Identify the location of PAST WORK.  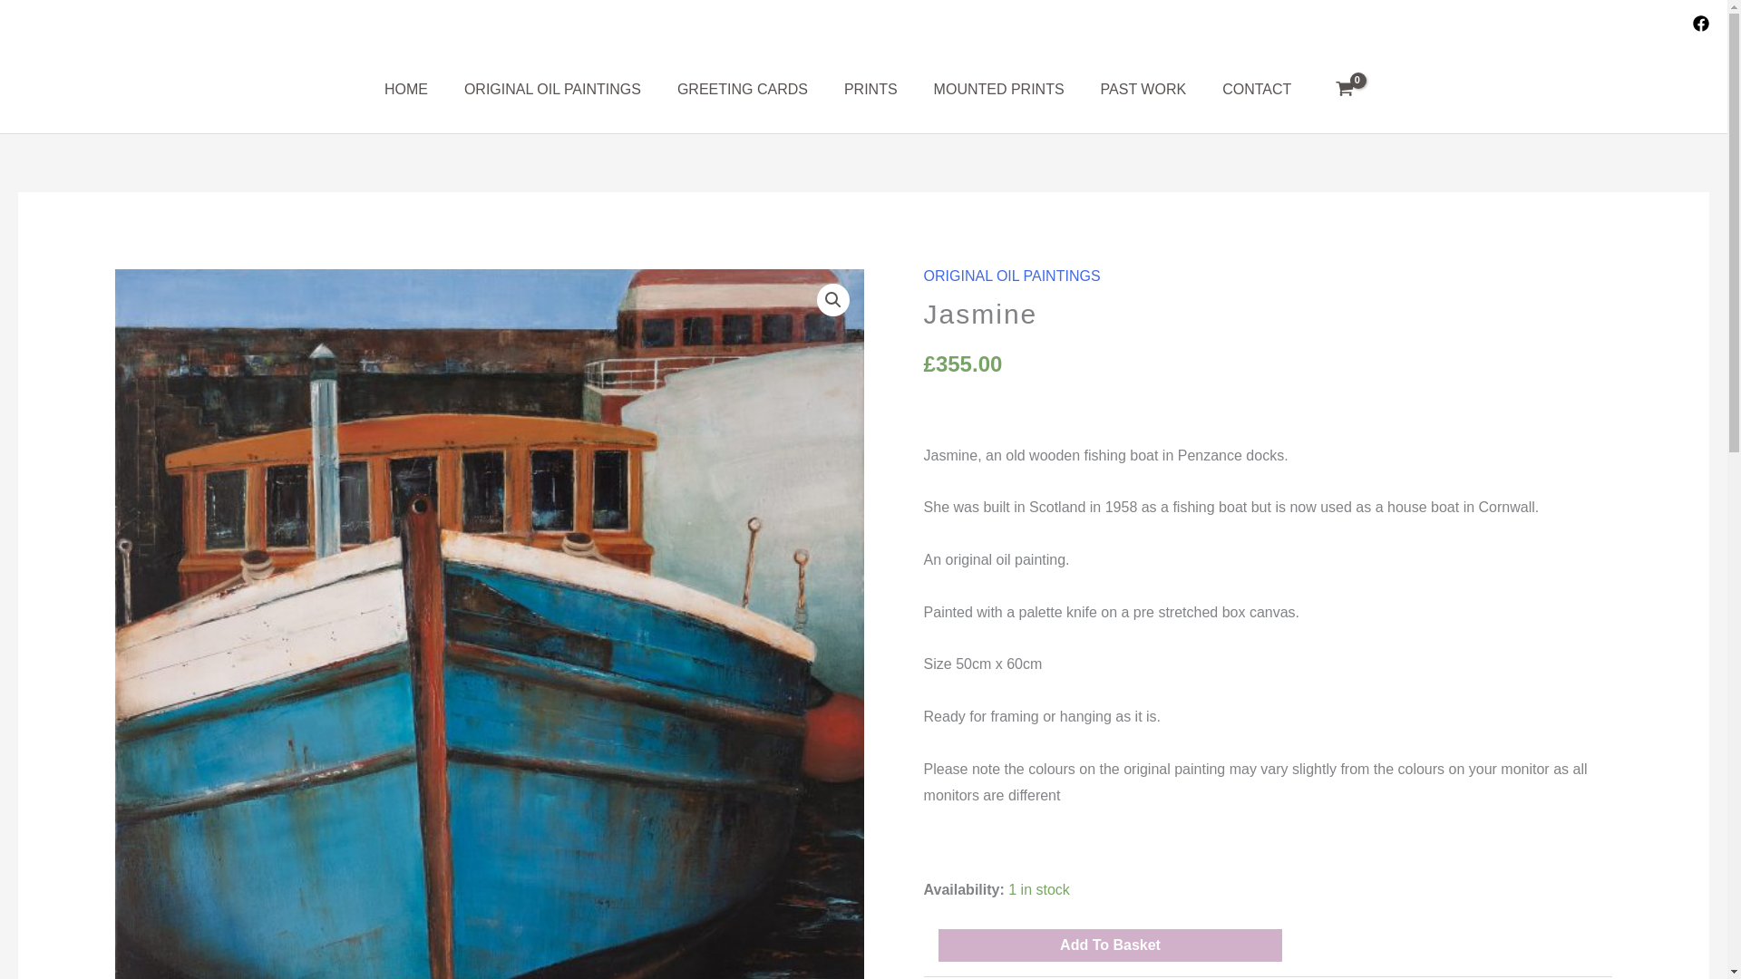
(1143, 89).